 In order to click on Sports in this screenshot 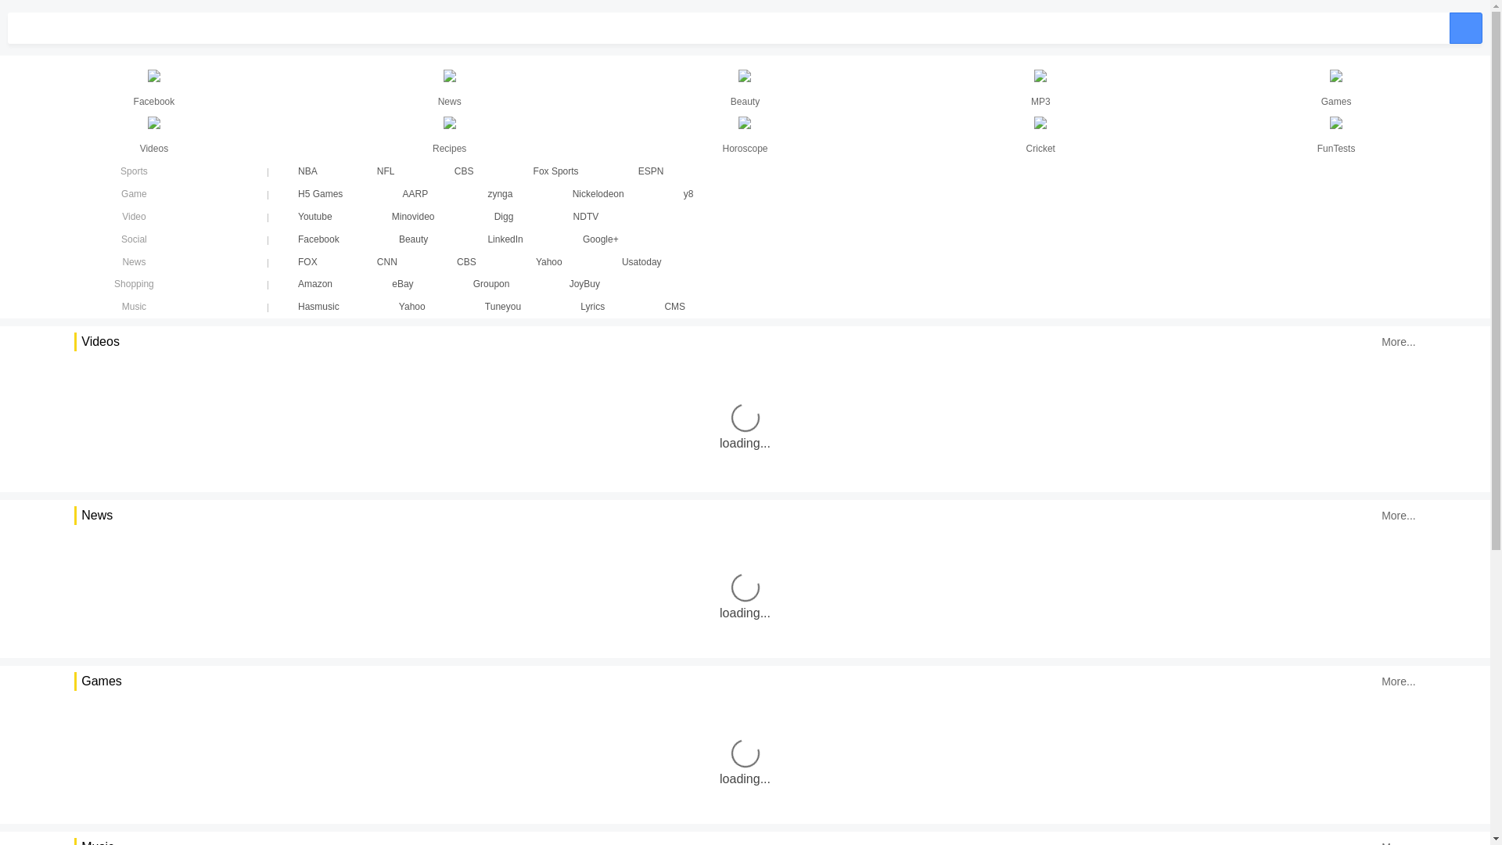, I will do `click(135, 171)`.